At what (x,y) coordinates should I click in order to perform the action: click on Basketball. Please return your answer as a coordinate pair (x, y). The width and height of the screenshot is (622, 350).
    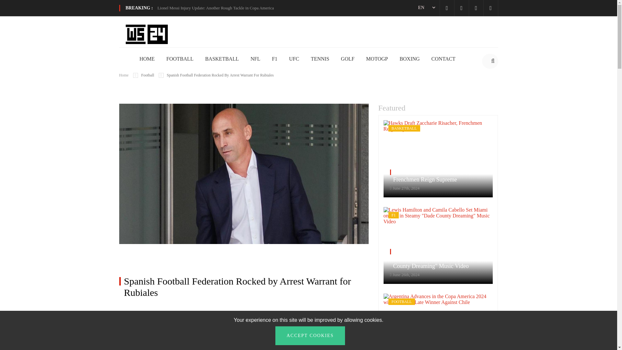
    Looking at the image, I should click on (222, 59).